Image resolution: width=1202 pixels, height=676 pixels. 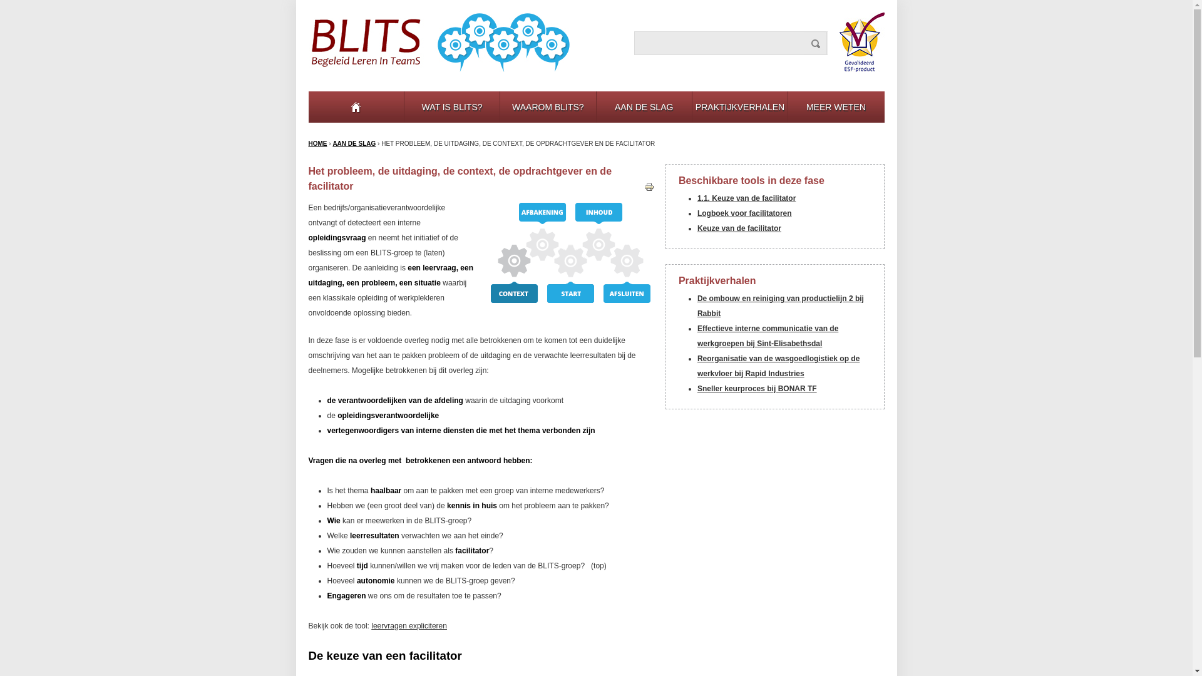 What do you see at coordinates (781, 306) in the screenshot?
I see `De ombouw en reiniging van productielijn 2 bij Rabbit` at bounding box center [781, 306].